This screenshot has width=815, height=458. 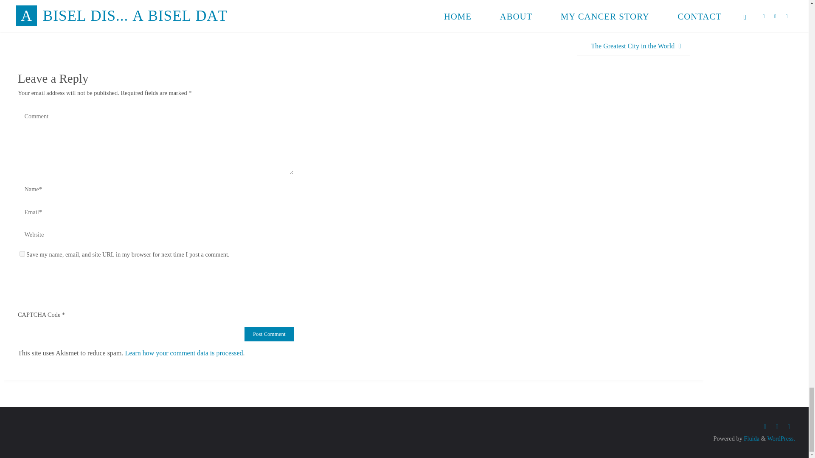 What do you see at coordinates (633, 46) in the screenshot?
I see `The Greatest City in the World` at bounding box center [633, 46].